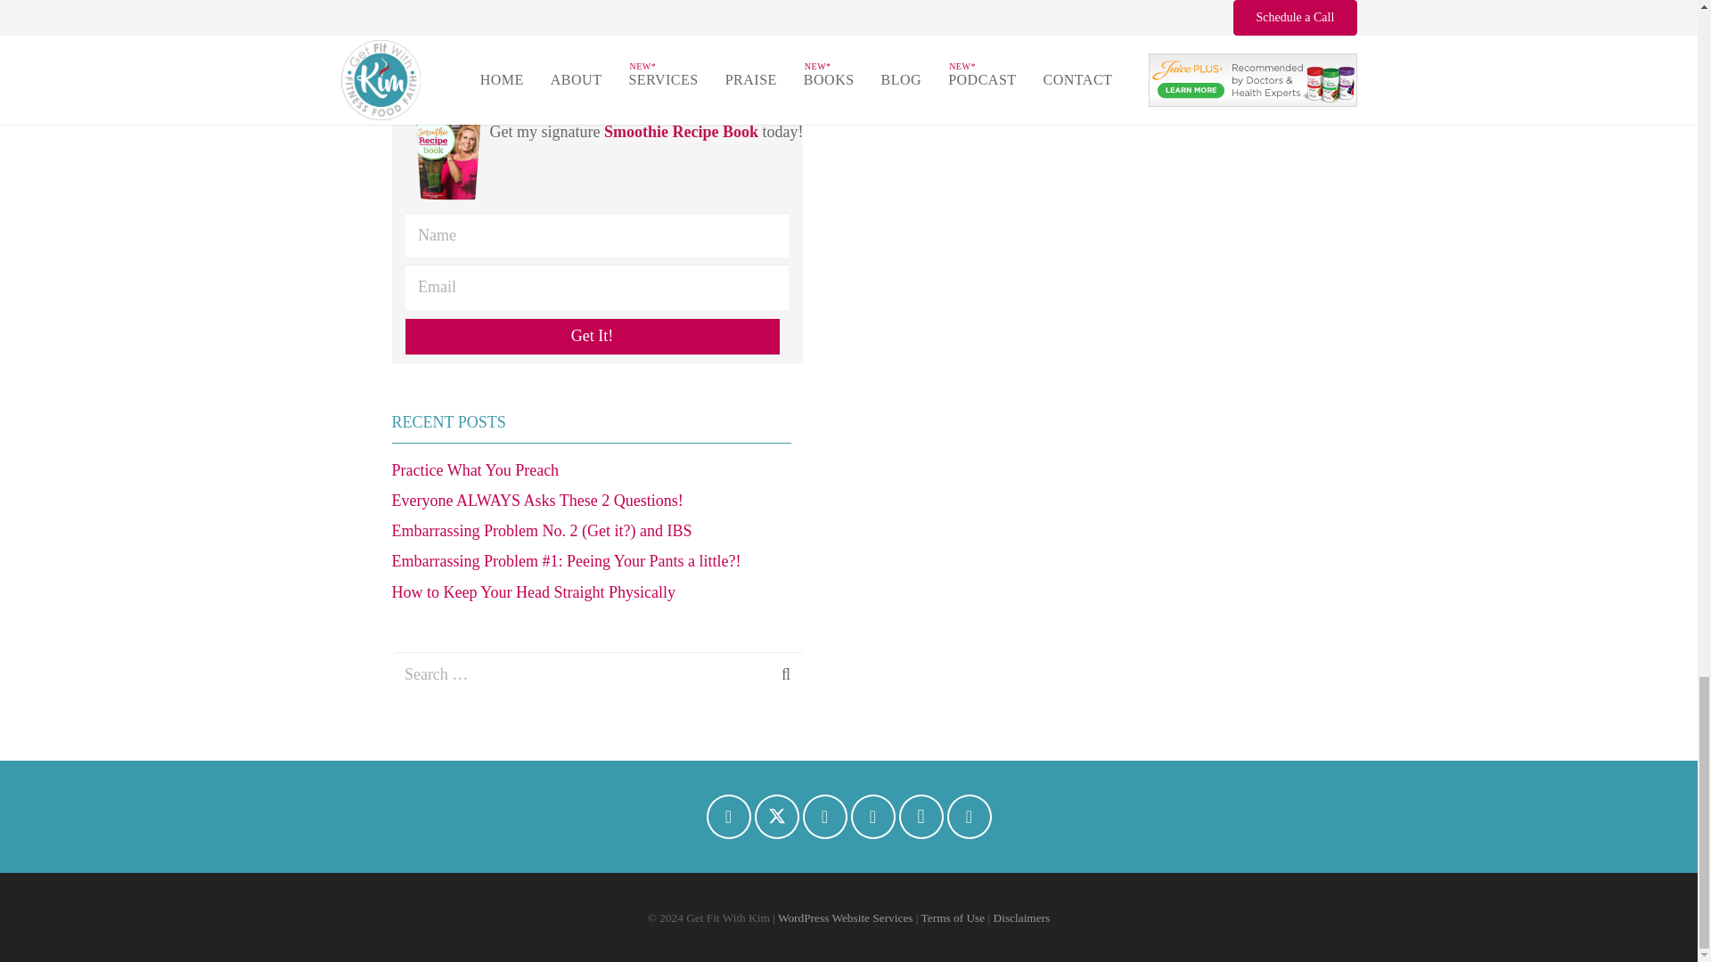 Image resolution: width=1711 pixels, height=962 pixels. What do you see at coordinates (727, 816) in the screenshot?
I see `Facebook` at bounding box center [727, 816].